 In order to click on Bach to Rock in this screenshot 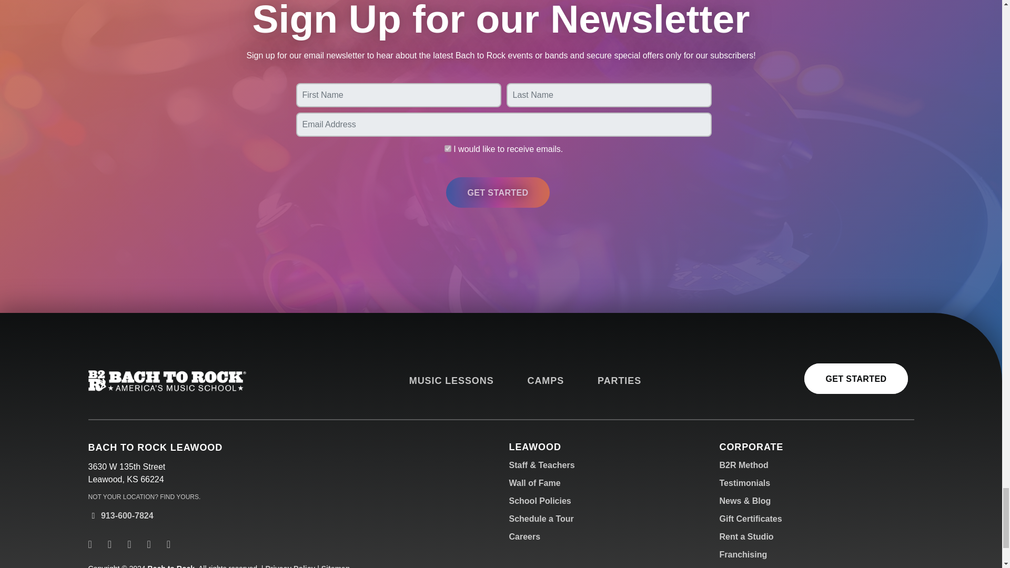, I will do `click(167, 381)`.